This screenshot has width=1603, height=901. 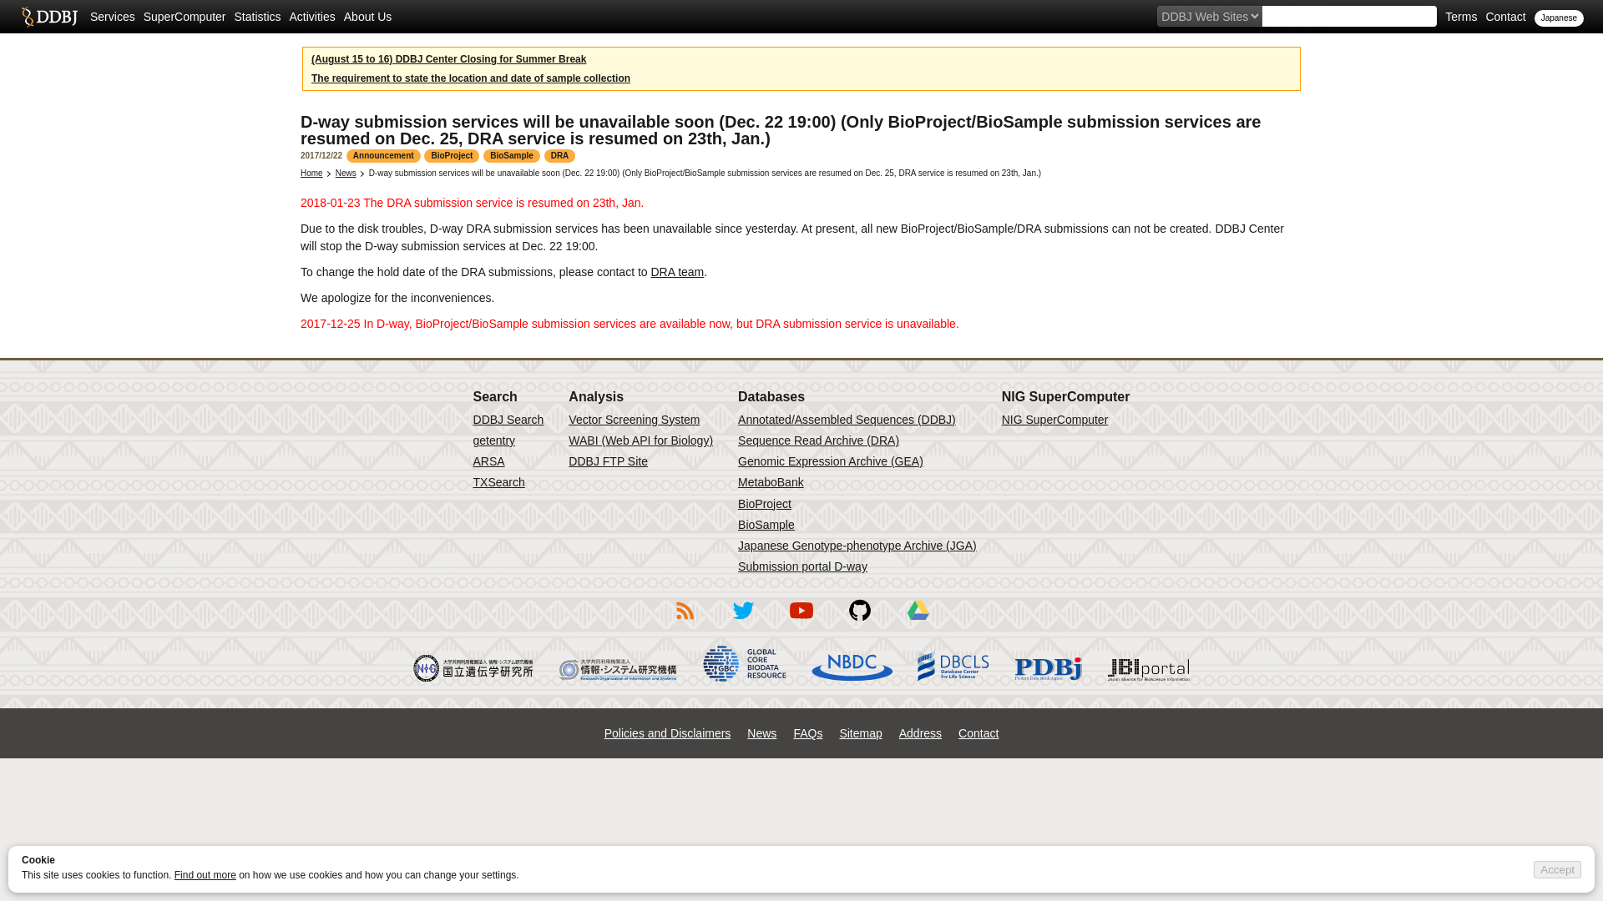 I want to click on NIG SuperComputer, so click(x=1055, y=419).